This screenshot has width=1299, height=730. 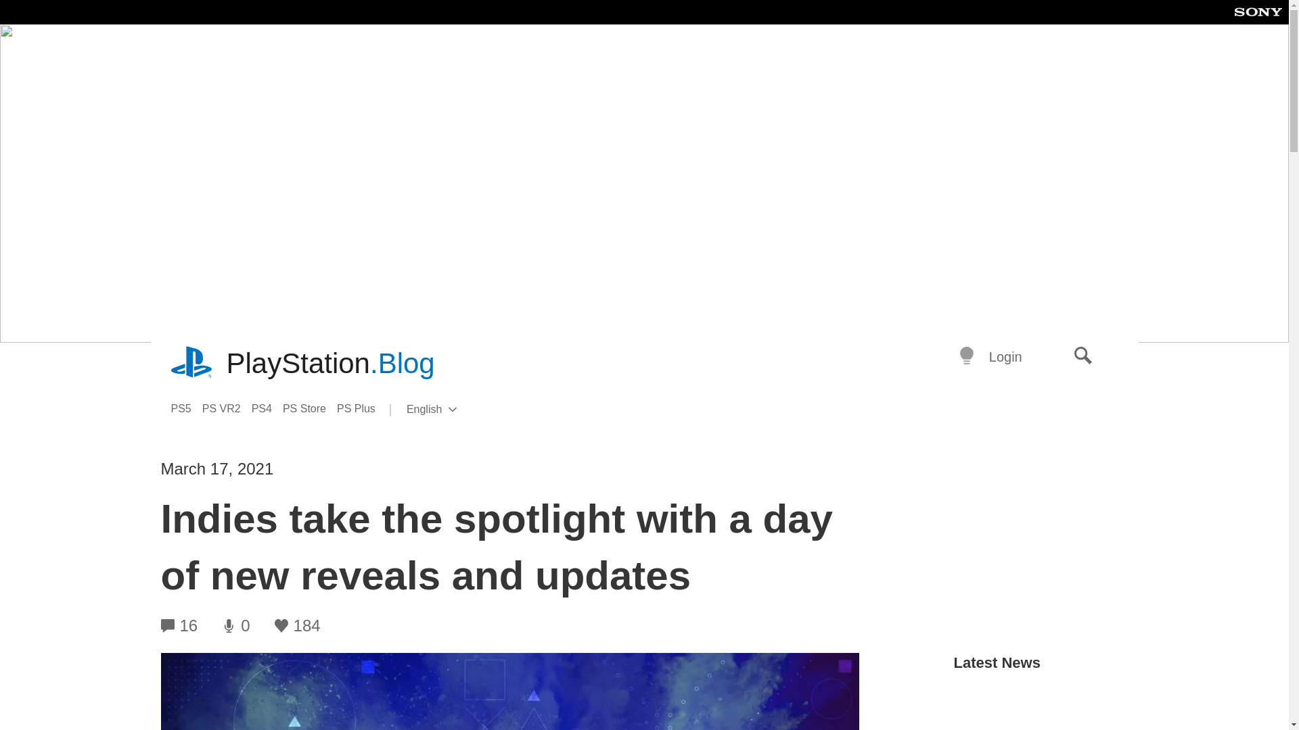 I want to click on PS Store, so click(x=310, y=408).